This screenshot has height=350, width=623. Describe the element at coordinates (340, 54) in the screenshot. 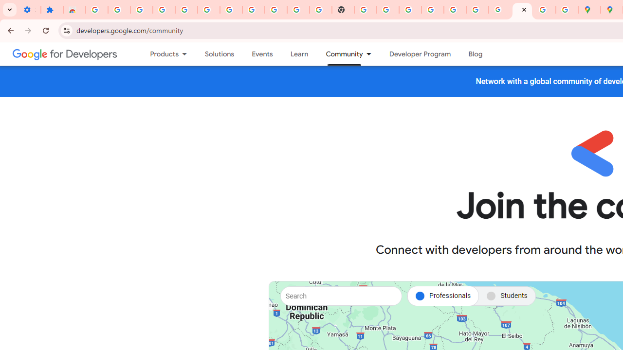

I see `Community, selected` at that location.